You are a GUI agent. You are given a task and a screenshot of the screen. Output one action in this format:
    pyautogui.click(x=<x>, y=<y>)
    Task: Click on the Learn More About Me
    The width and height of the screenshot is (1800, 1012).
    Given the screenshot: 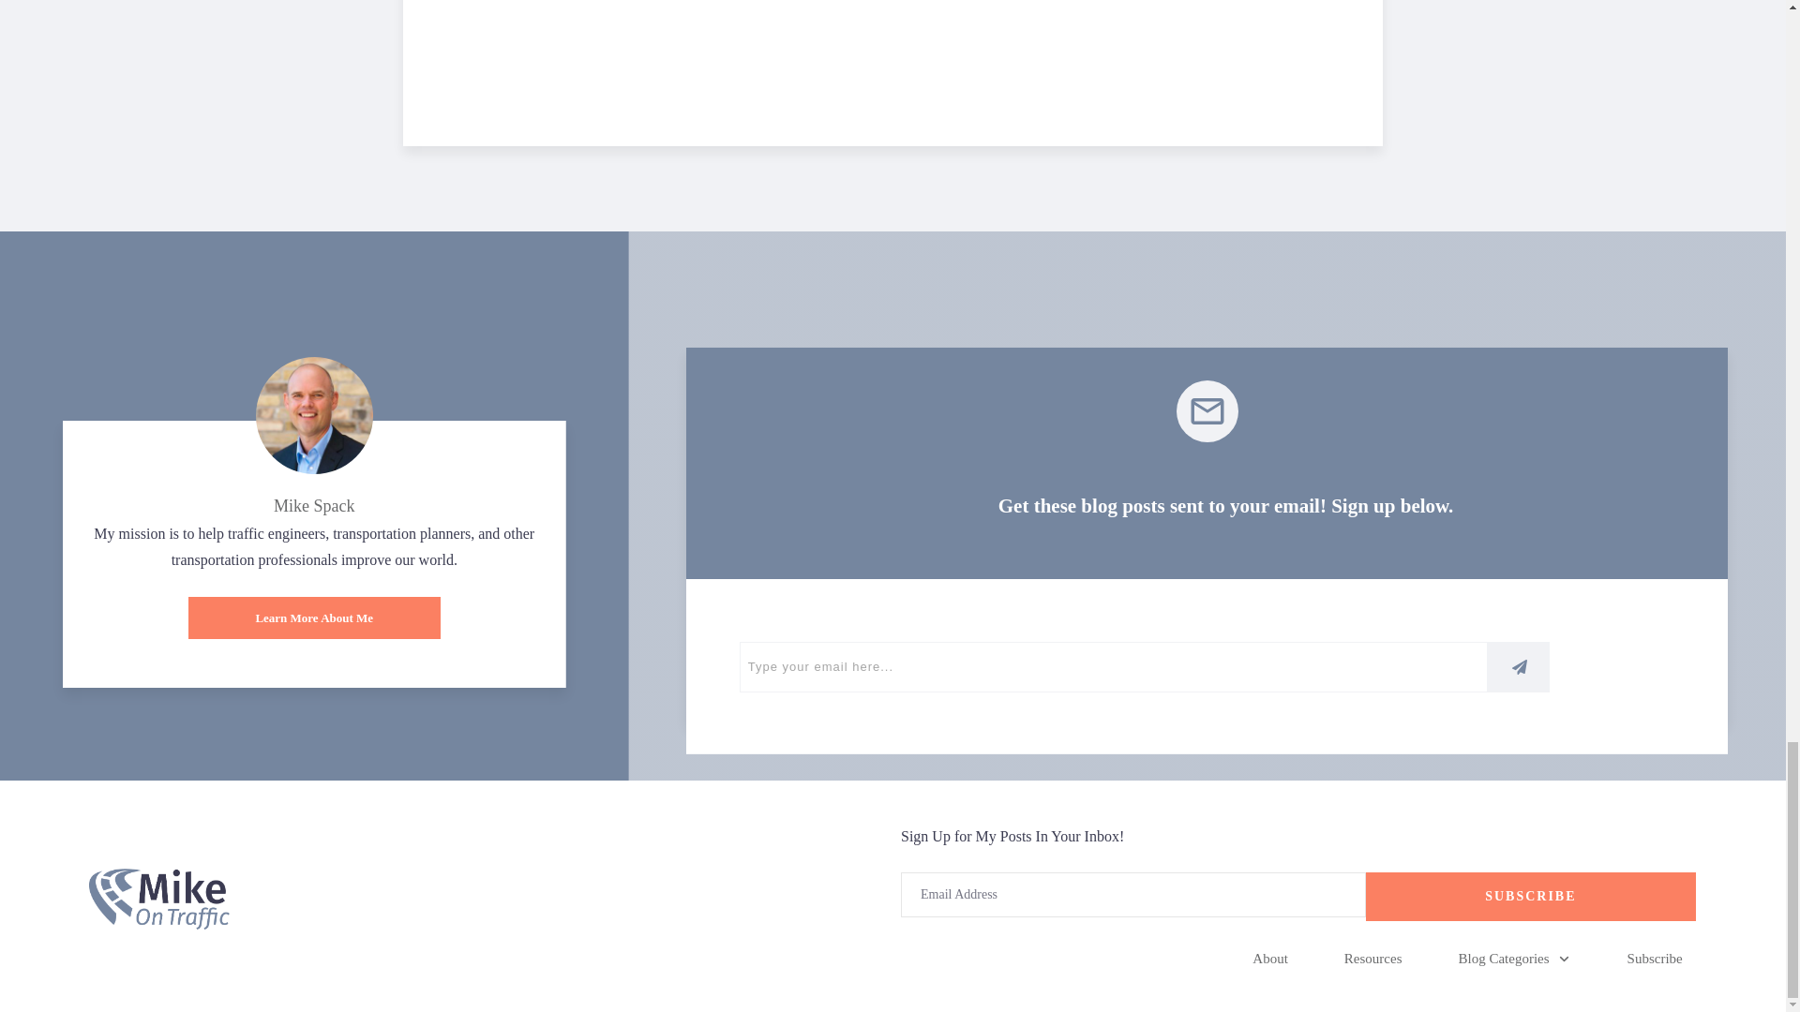 What is the action you would take?
    pyautogui.click(x=315, y=618)
    